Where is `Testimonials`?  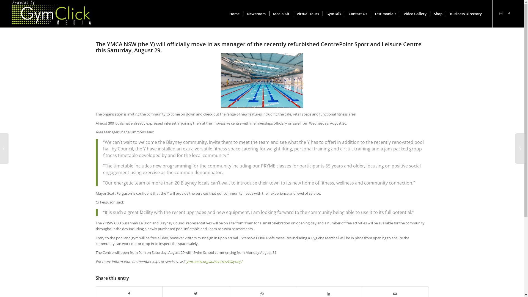
Testimonials is located at coordinates (385, 14).